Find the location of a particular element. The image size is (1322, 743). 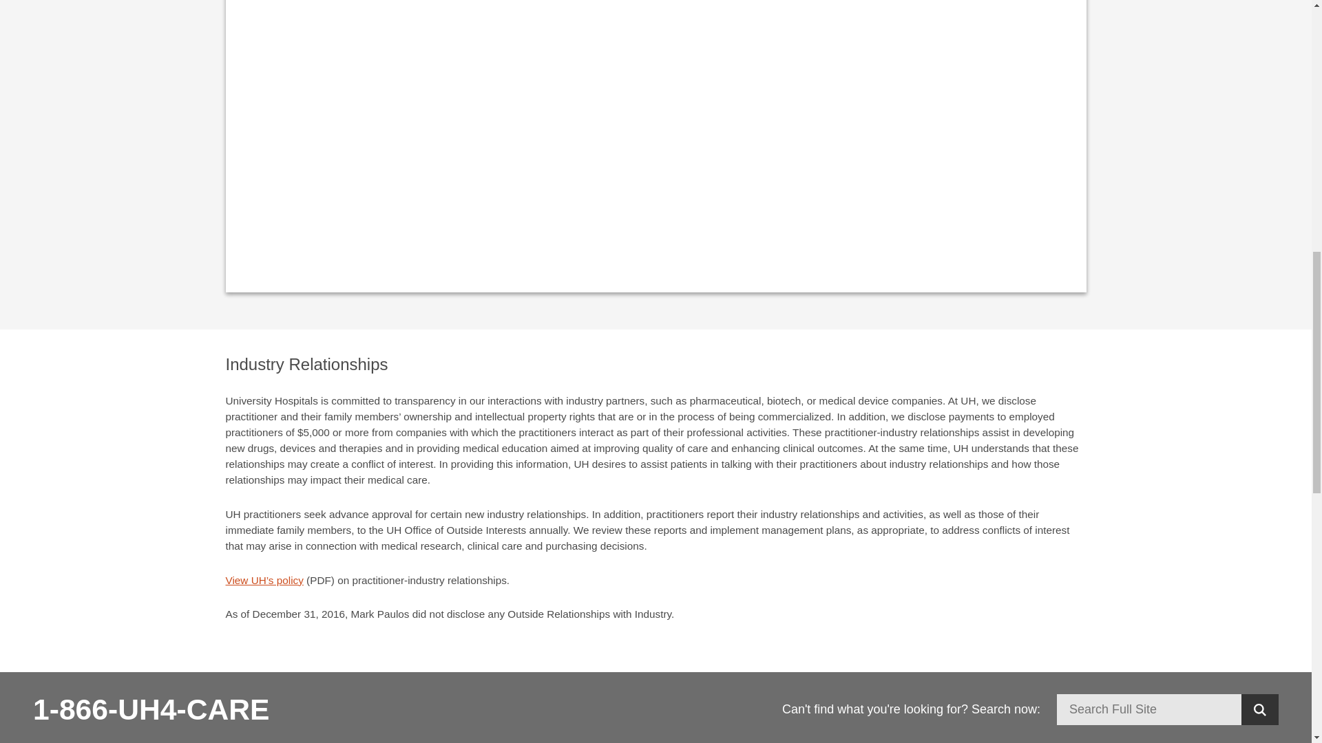

Search is located at coordinates (1259, 709).